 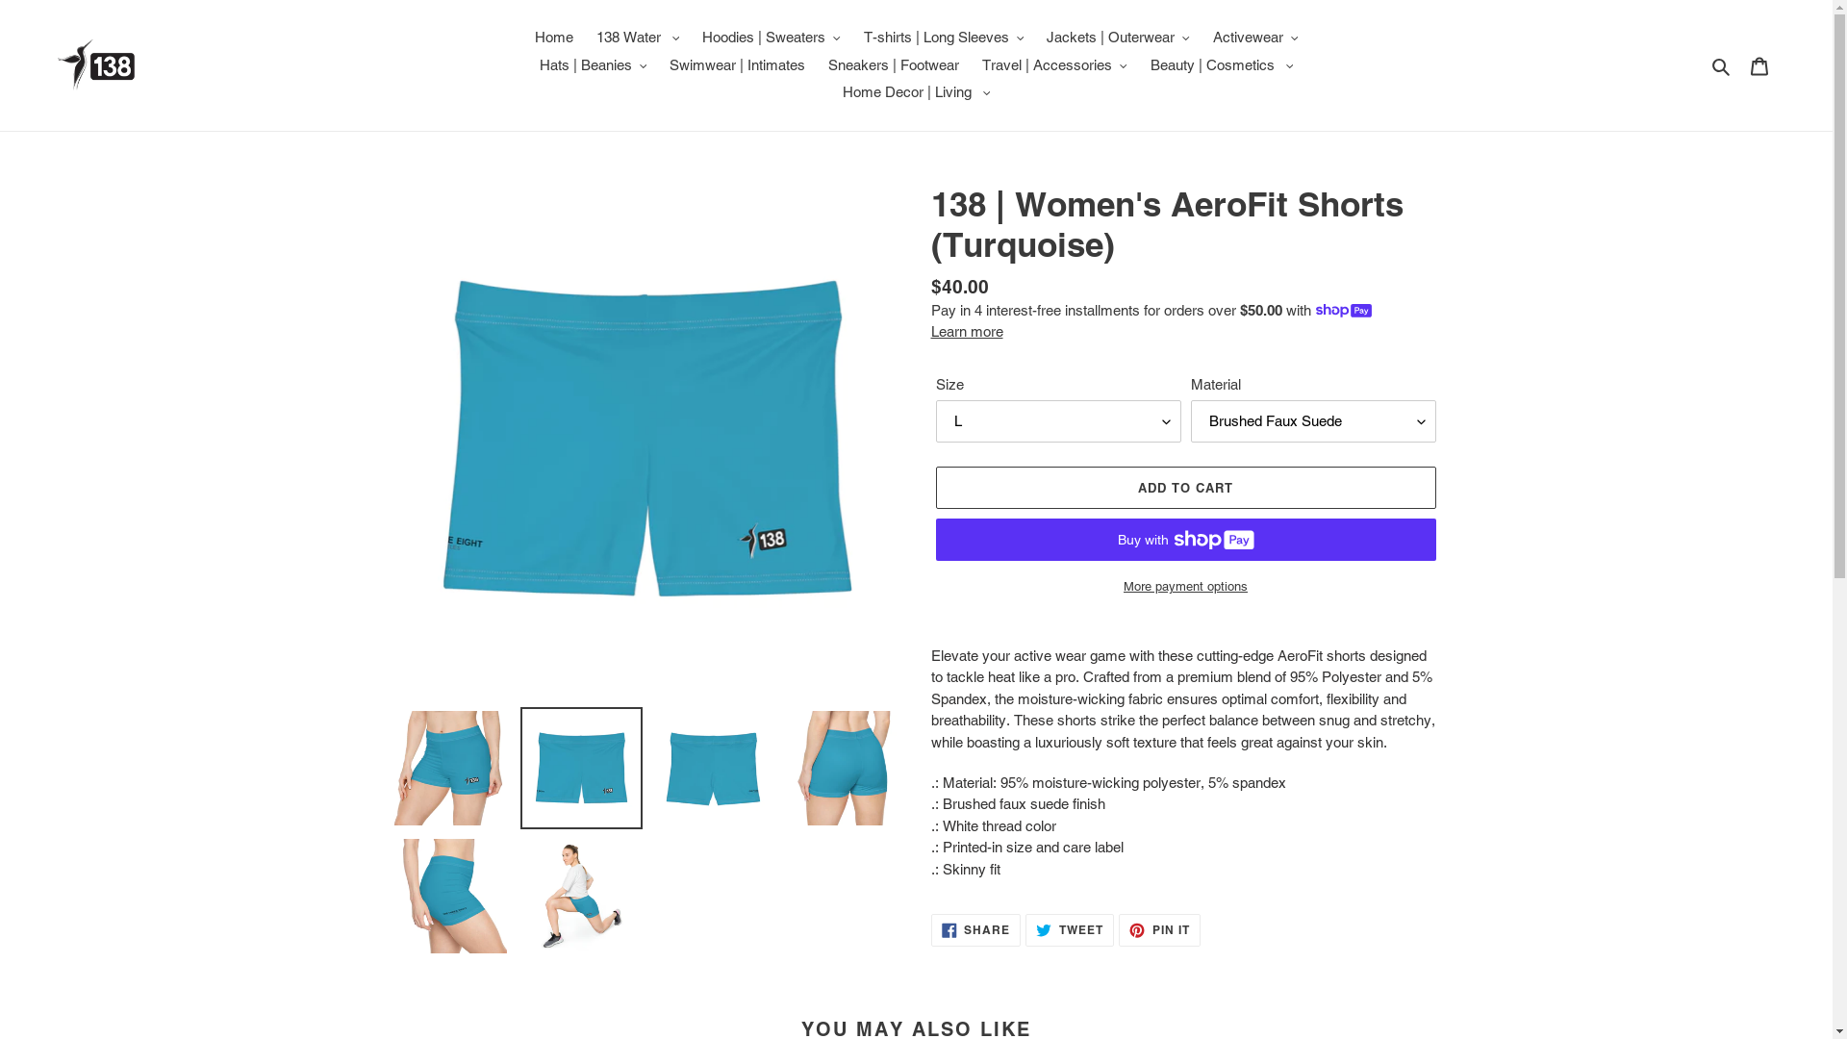 I want to click on TWEET
TWEET ON TWITTER, so click(x=1070, y=930).